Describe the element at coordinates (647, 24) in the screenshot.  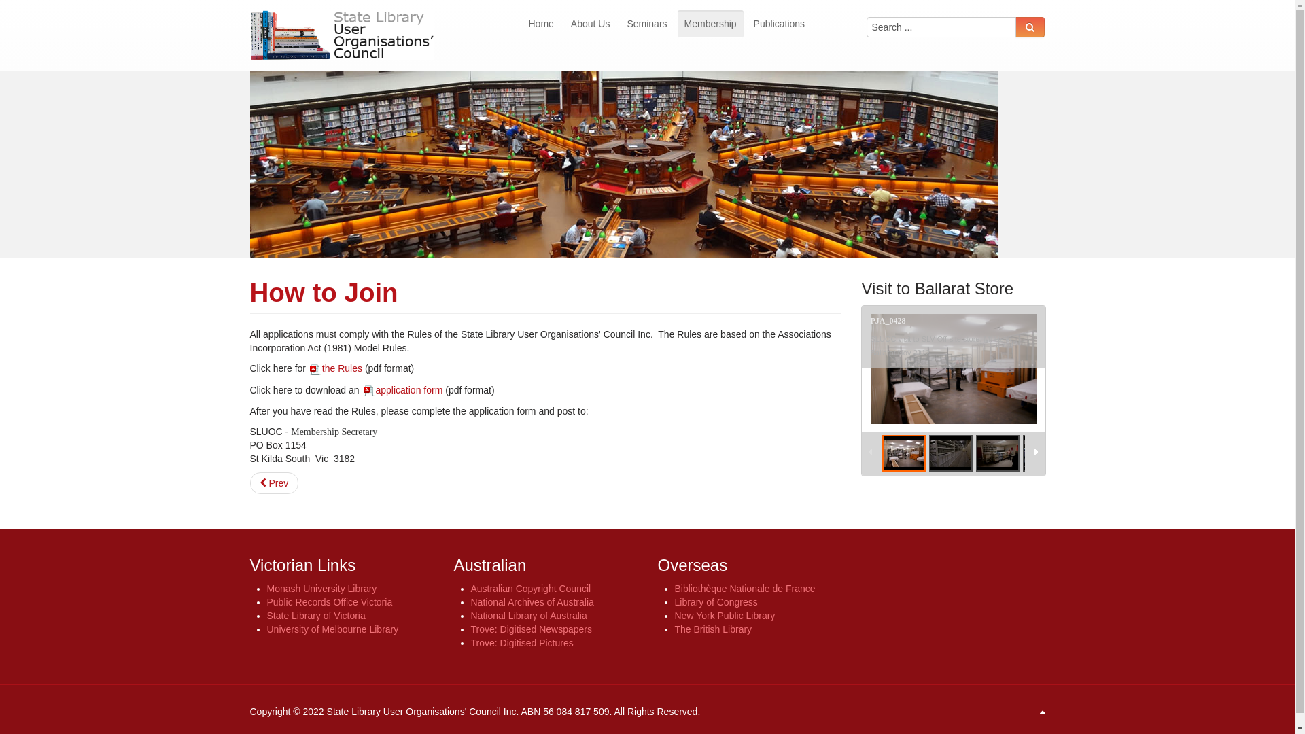
I see `Seminars` at that location.